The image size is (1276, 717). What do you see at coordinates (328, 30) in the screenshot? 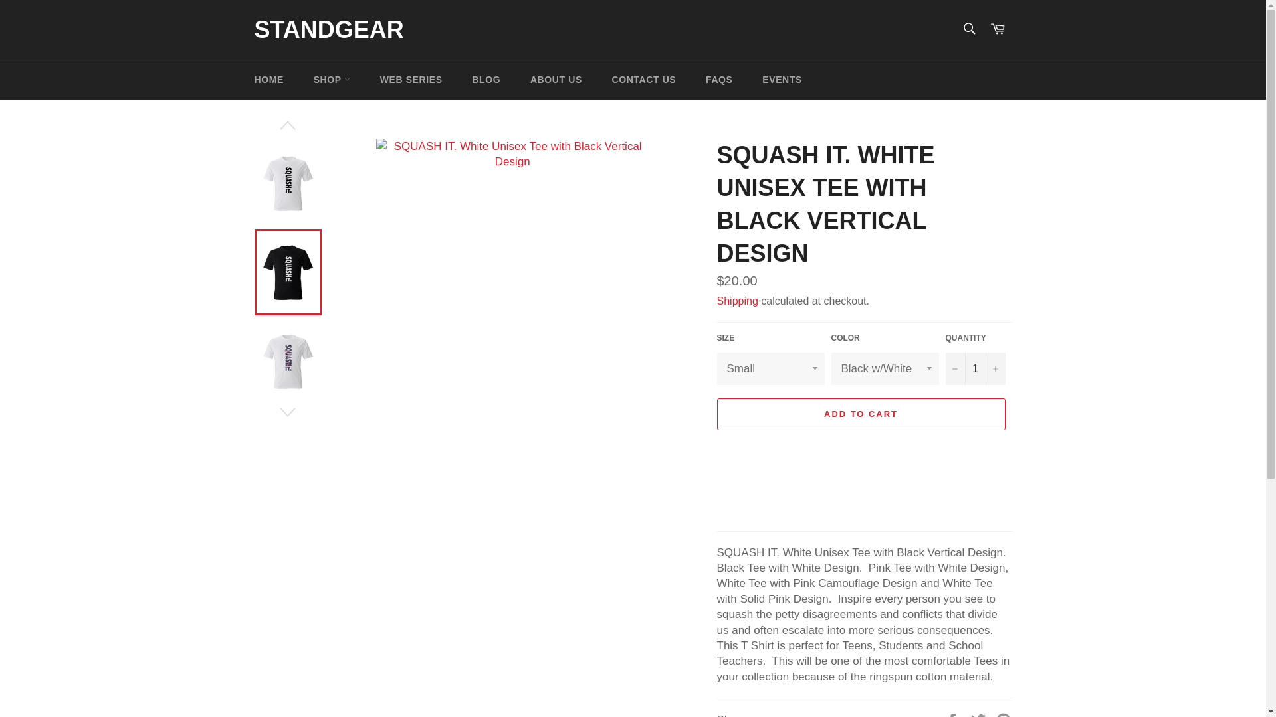
I see `STANDGEAR` at bounding box center [328, 30].